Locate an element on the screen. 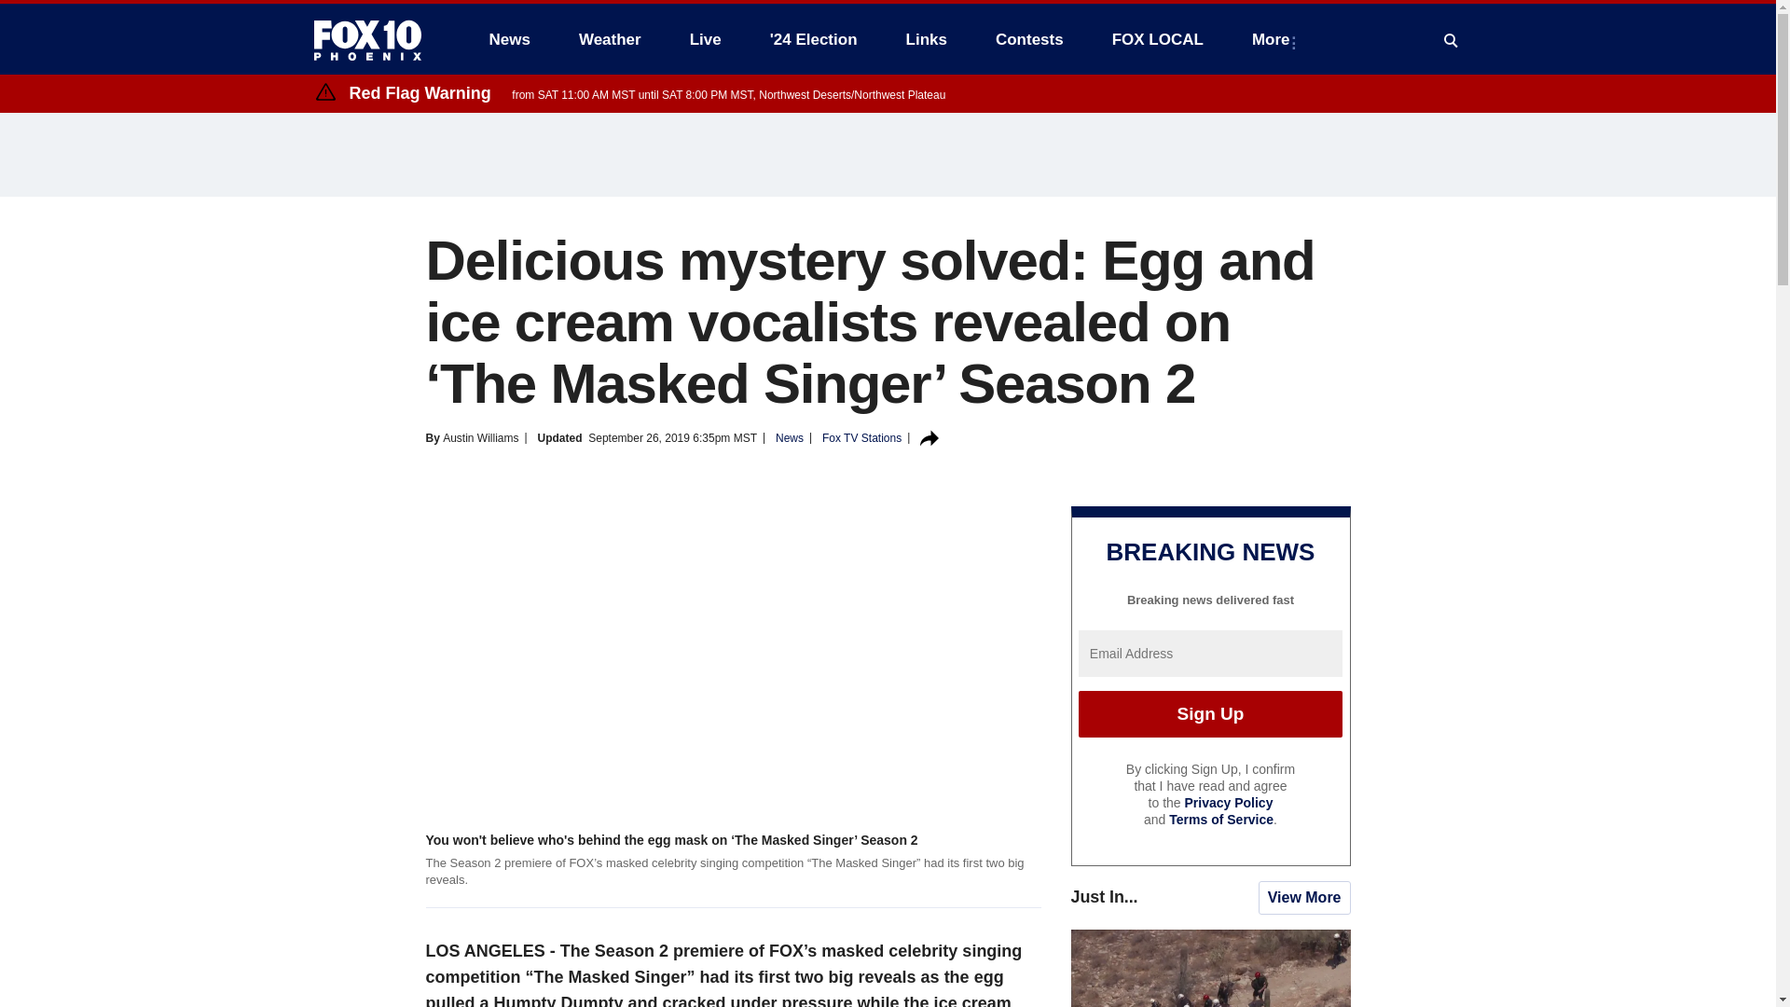 Image resolution: width=1790 pixels, height=1007 pixels. More is located at coordinates (1274, 39).